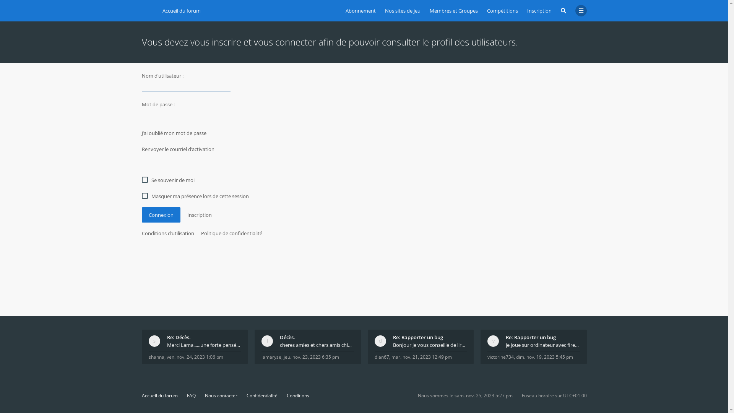  I want to click on Nous contacter, so click(221, 395).